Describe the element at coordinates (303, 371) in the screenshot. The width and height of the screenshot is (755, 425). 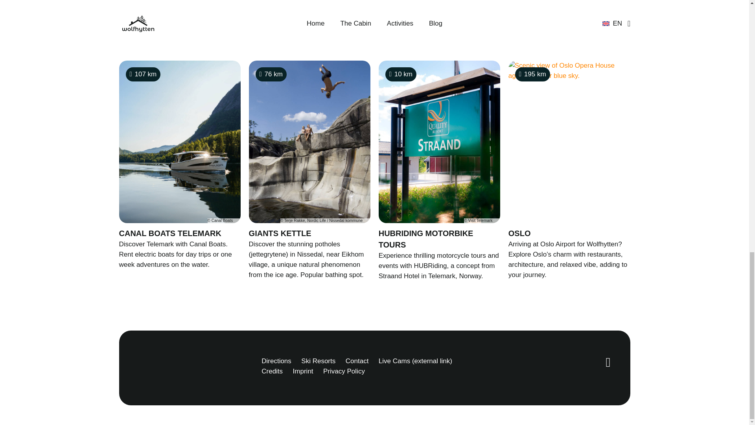
I see `Imprint` at that location.